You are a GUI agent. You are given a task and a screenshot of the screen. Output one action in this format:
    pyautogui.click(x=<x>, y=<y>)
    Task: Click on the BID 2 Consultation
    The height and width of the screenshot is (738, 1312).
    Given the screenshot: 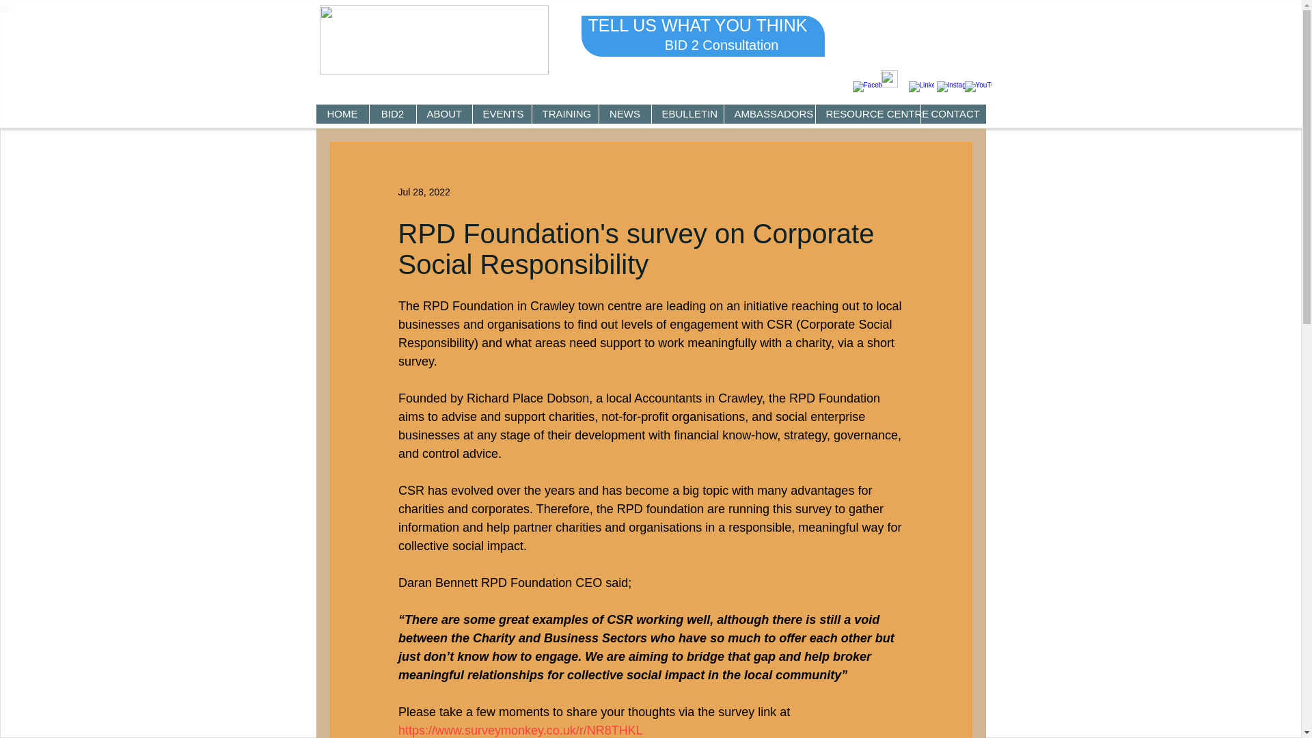 What is the action you would take?
    pyautogui.click(x=722, y=45)
    